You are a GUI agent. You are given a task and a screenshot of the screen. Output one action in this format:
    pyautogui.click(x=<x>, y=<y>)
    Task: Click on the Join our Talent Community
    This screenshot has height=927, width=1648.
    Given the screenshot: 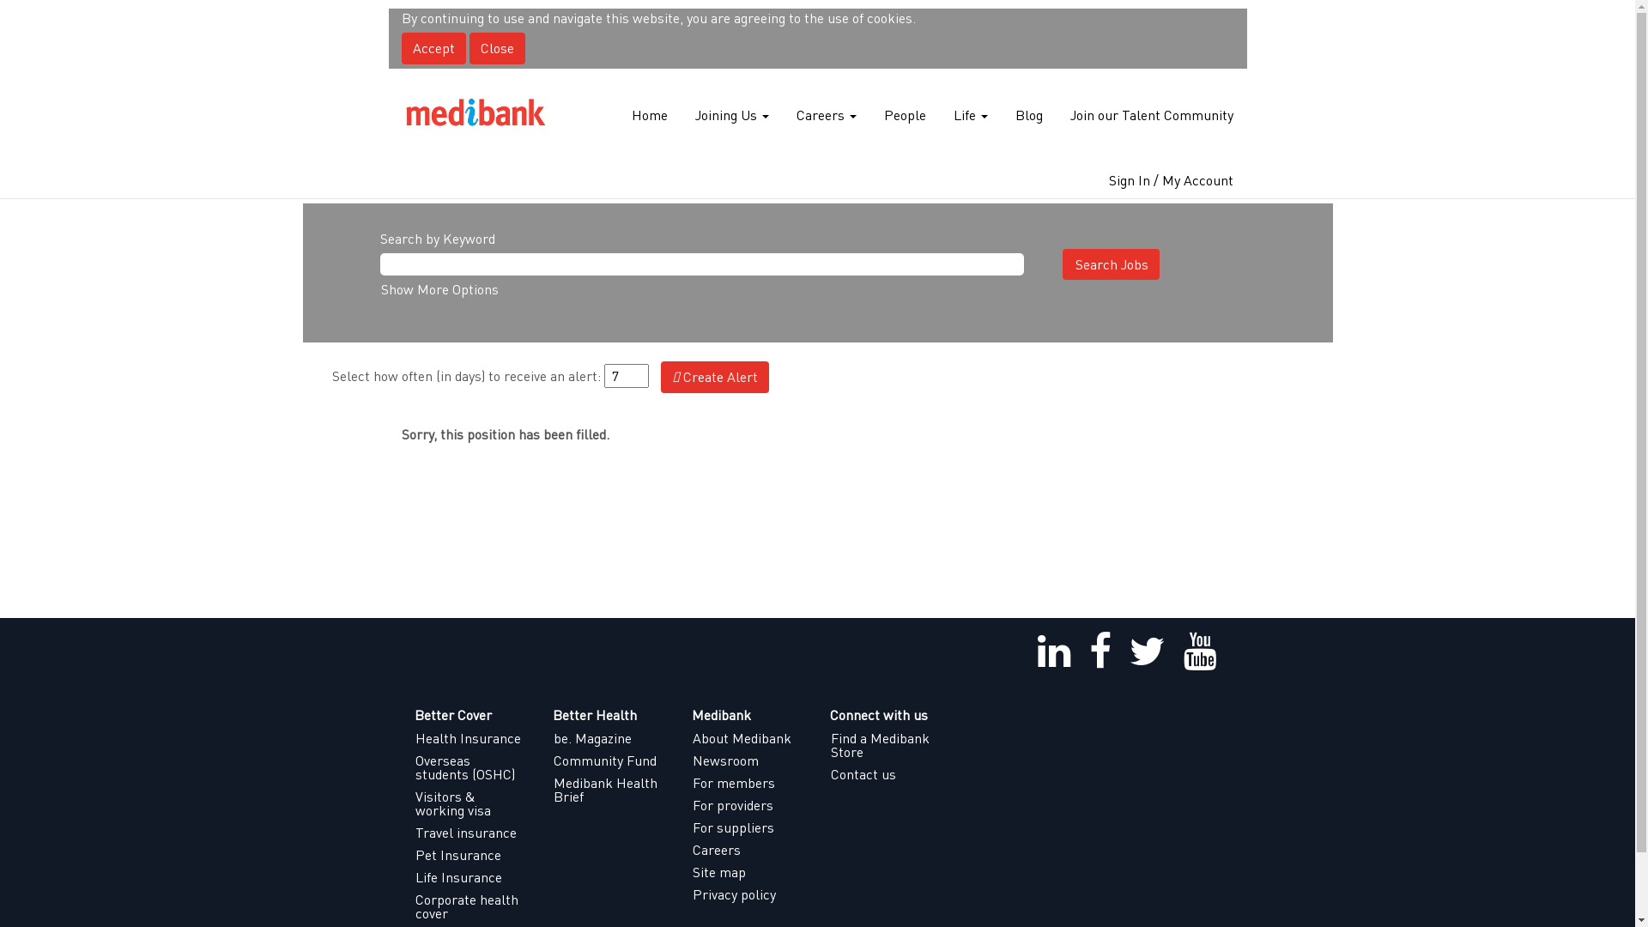 What is the action you would take?
    pyautogui.click(x=1152, y=115)
    